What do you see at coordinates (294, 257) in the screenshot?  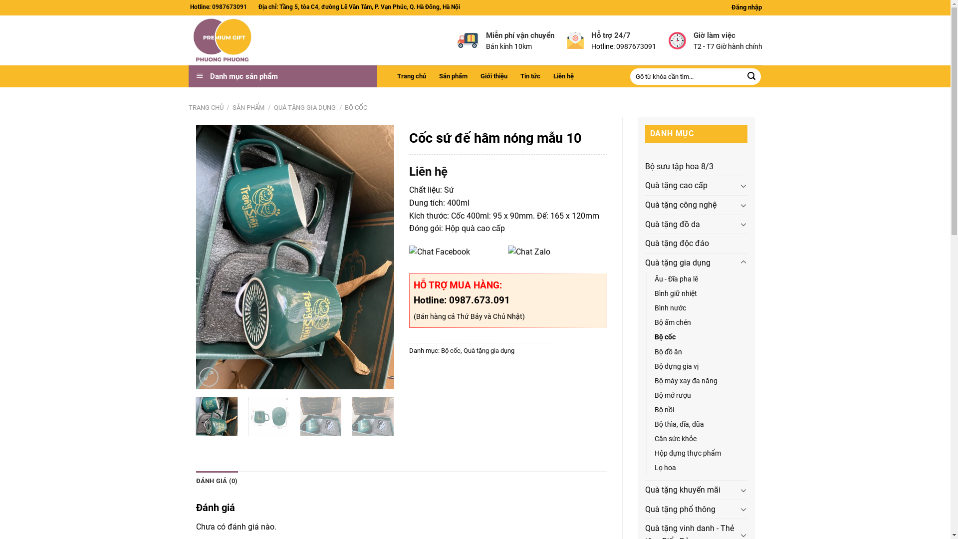 I see `z2425587828956_360c2bf52c9f0c40b5e0c1dbfe4015e4` at bounding box center [294, 257].